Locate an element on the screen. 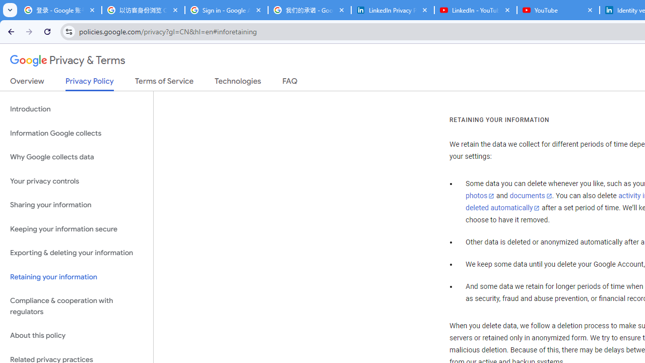  photos is located at coordinates (480, 196).